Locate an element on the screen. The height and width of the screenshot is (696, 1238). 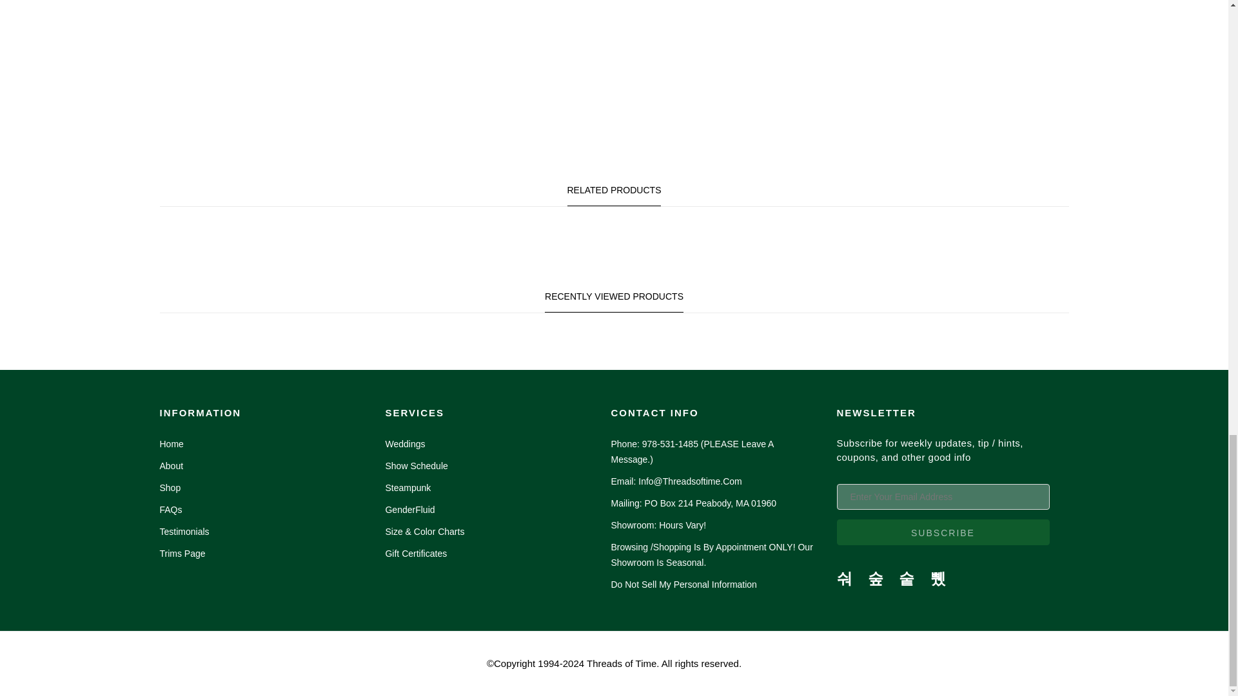
YouTube video player is located at coordinates (364, 62).